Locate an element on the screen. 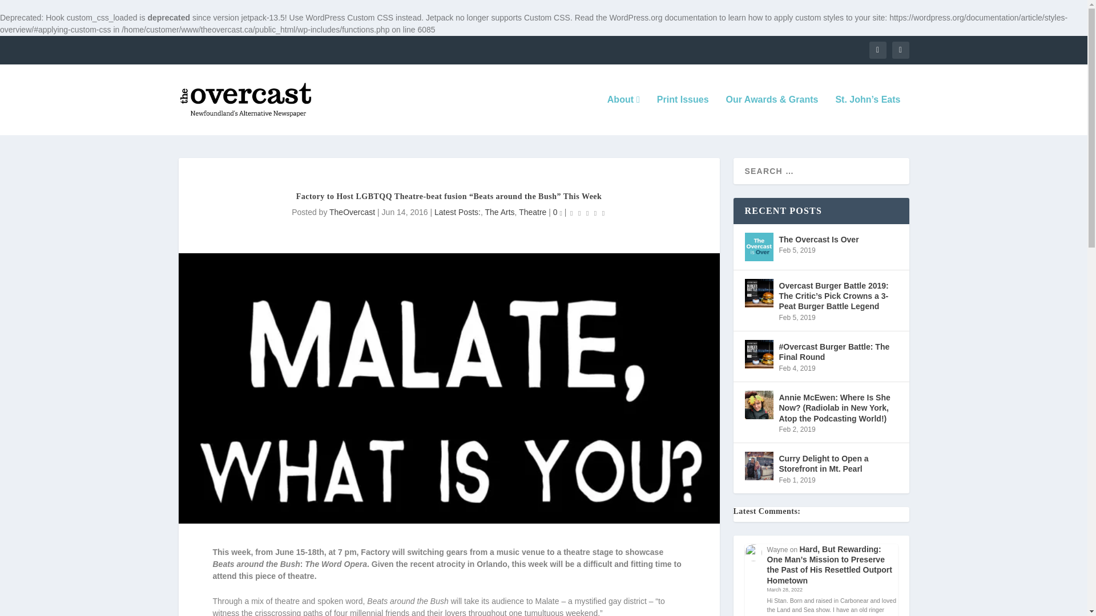 The image size is (1096, 616). 0 is located at coordinates (557, 212).